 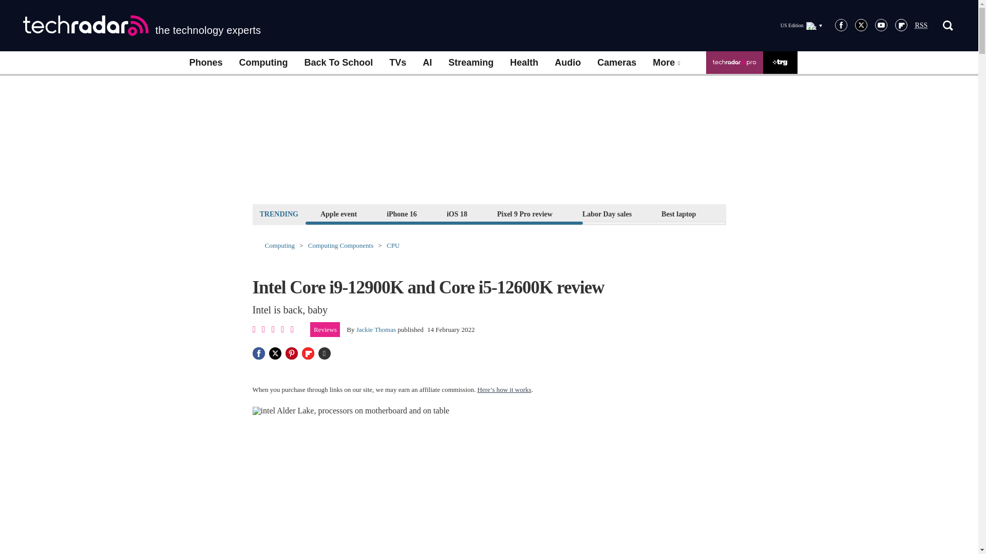 I want to click on Really Simple Syndication, so click(x=921, y=26).